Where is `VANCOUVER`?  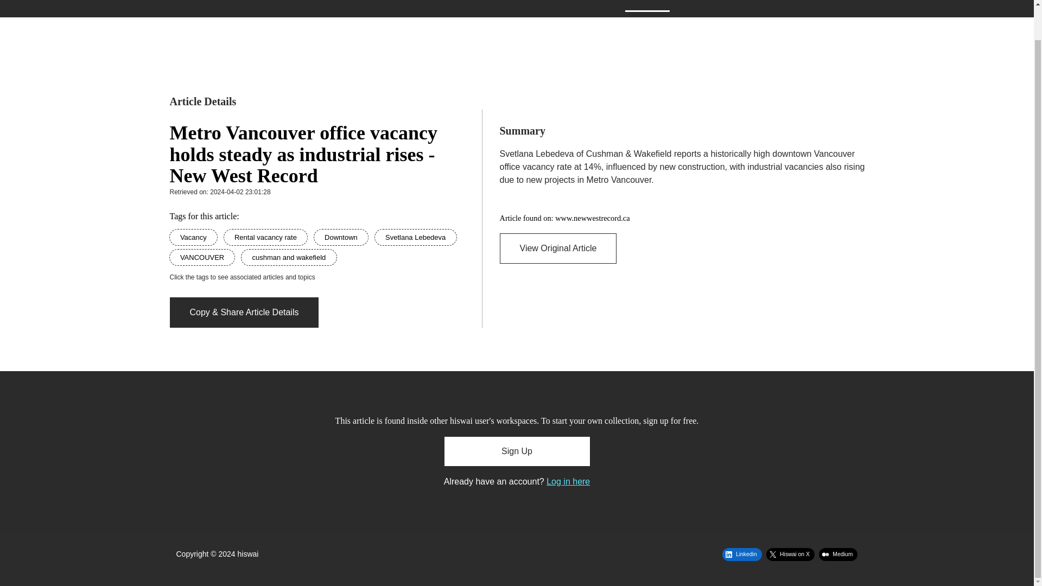
VANCOUVER is located at coordinates (203, 257).